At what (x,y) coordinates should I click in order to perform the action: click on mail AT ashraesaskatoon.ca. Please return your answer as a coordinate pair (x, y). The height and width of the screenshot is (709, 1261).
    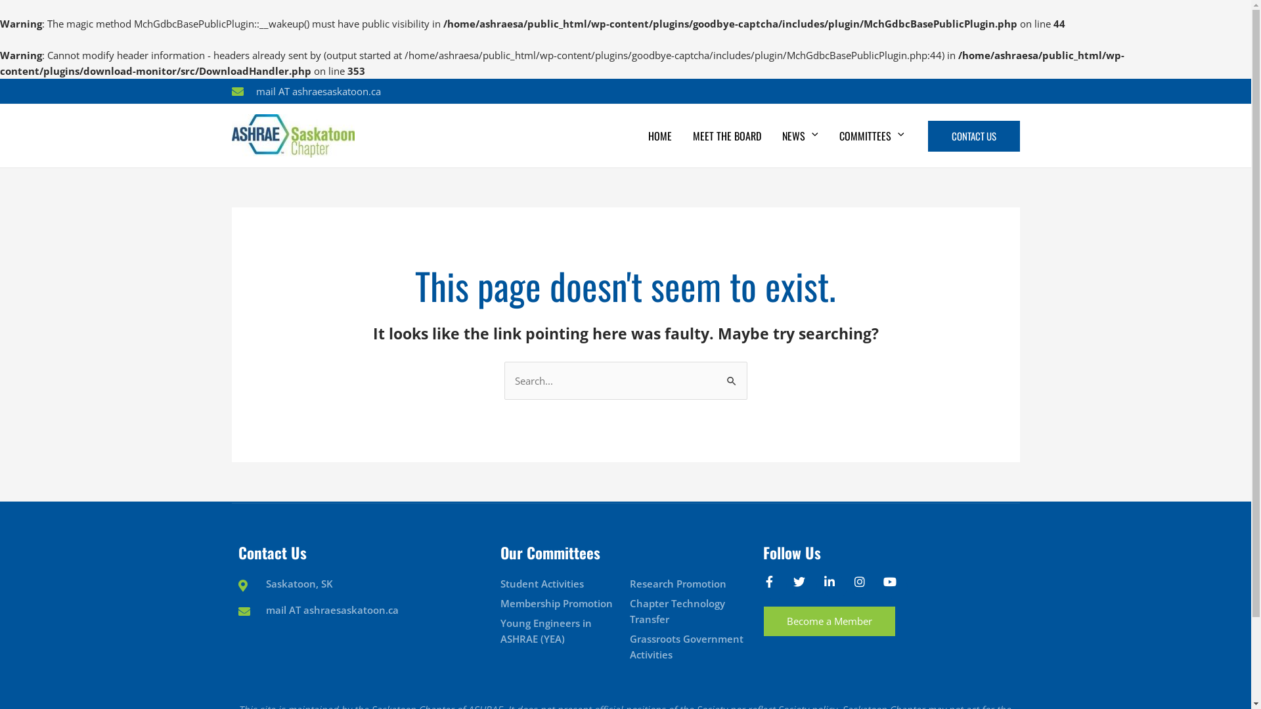
    Looking at the image, I should click on (318, 609).